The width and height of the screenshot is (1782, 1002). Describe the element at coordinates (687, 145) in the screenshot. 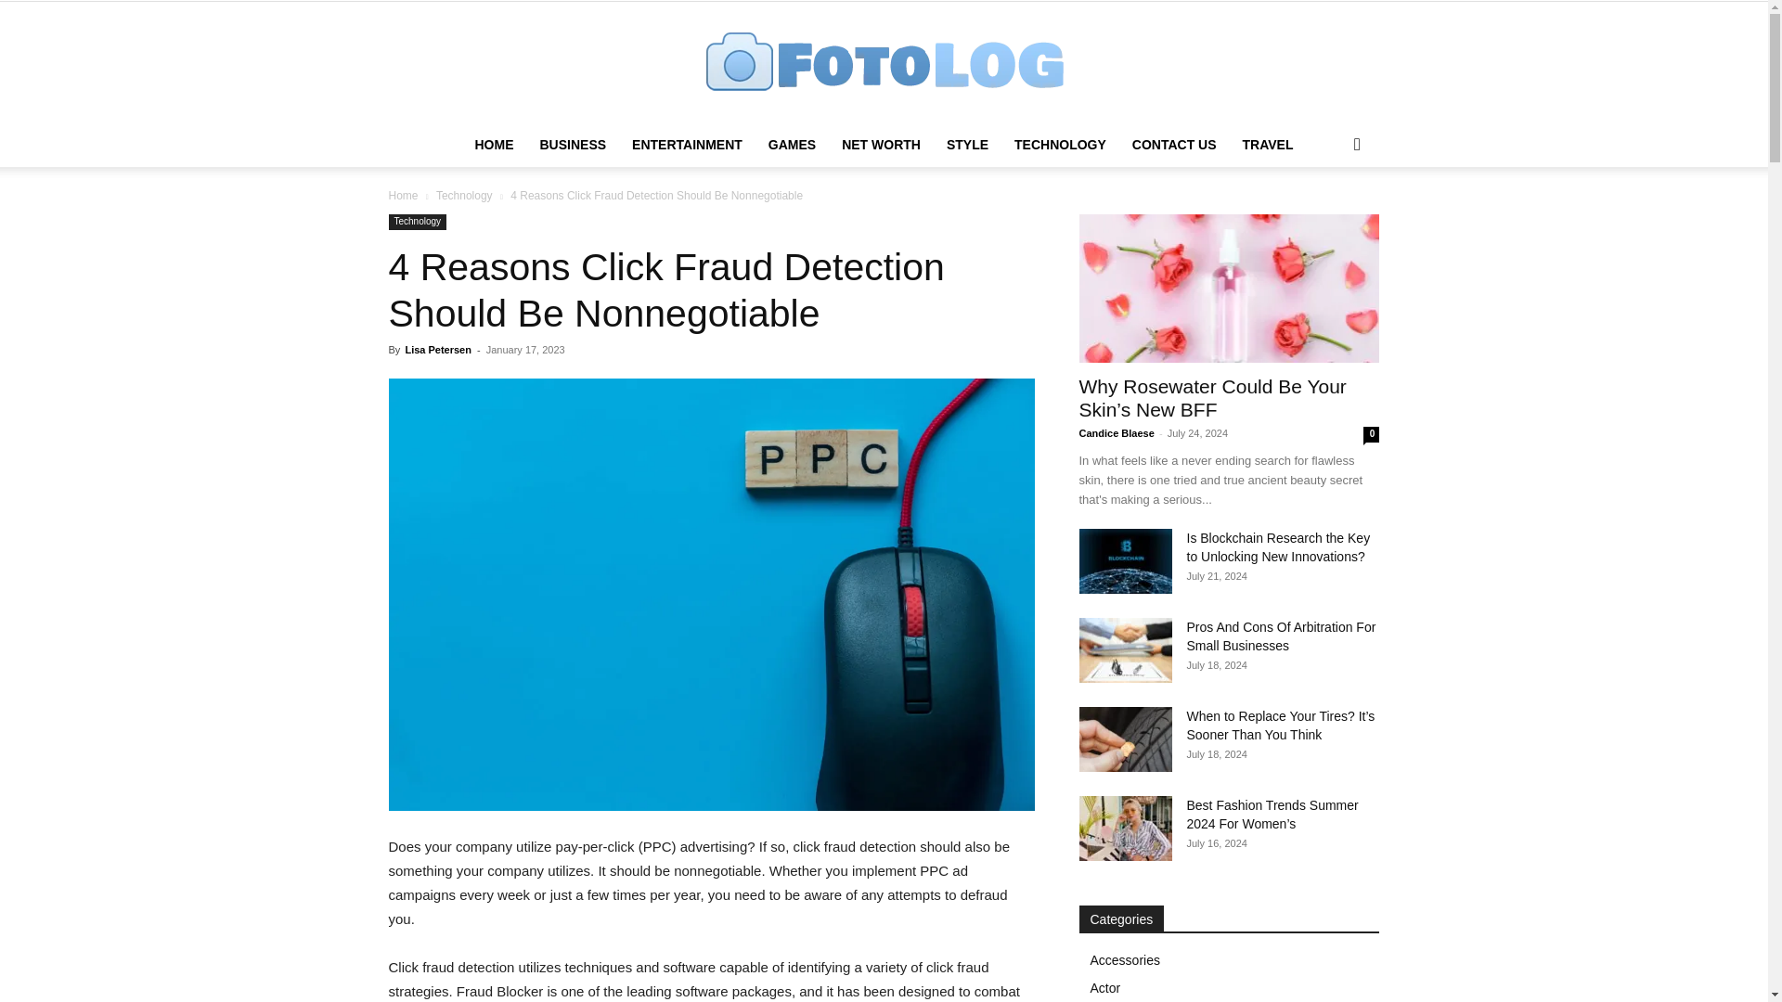

I see `ENTERTAINMENT` at that location.